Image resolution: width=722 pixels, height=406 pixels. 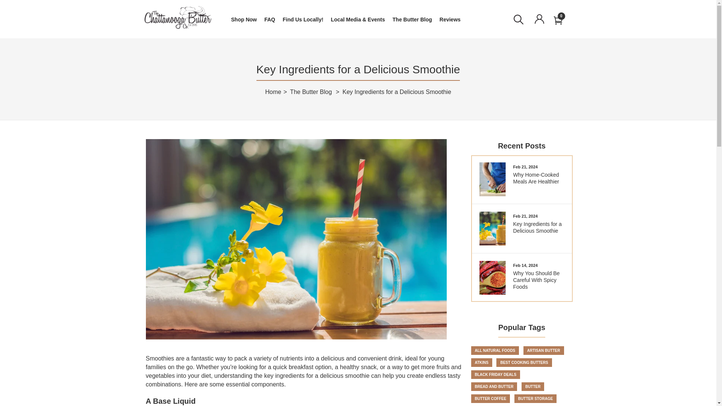 What do you see at coordinates (273, 92) in the screenshot?
I see `Narrow search to articles also having tag all natural foods` at bounding box center [273, 92].